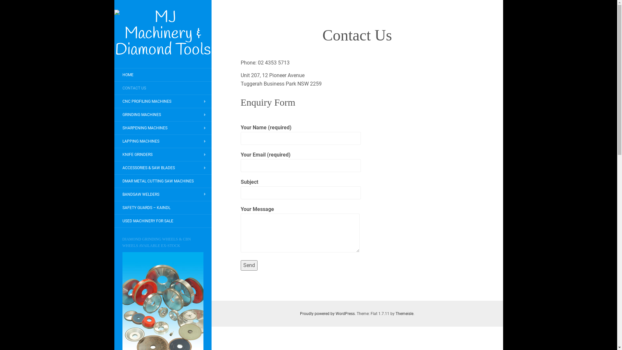 This screenshot has height=350, width=622. I want to click on BANDSAW WELDERS, so click(141, 194).